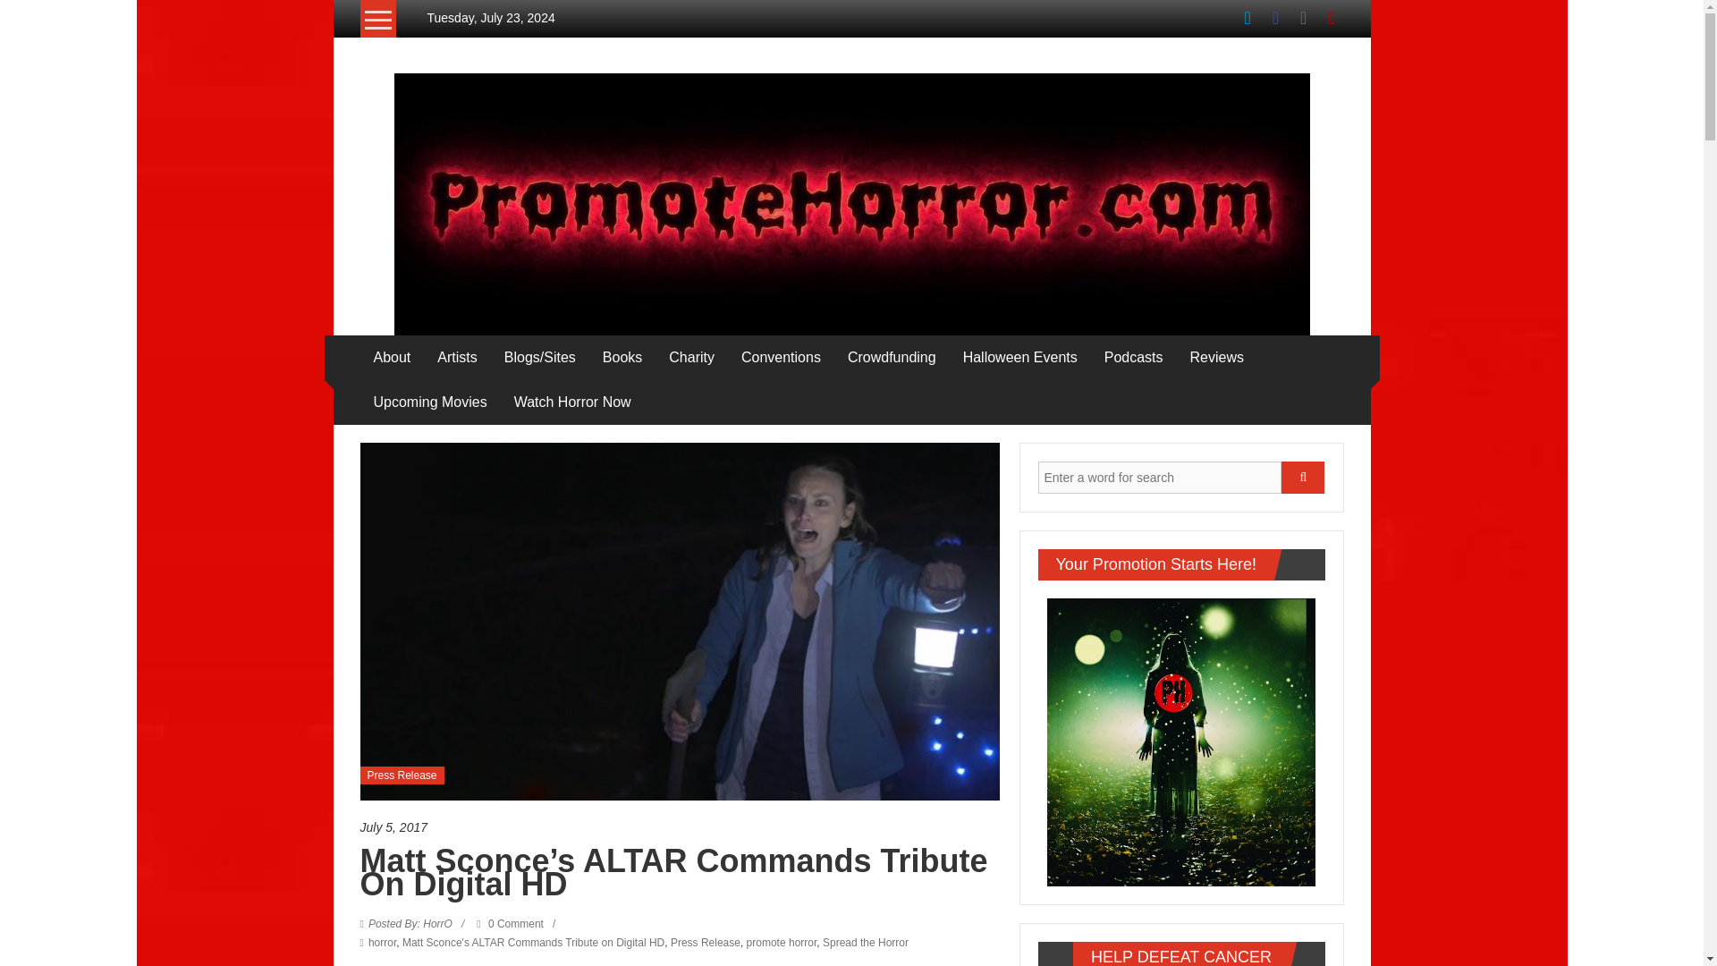 The height and width of the screenshot is (966, 1717). What do you see at coordinates (383, 942) in the screenshot?
I see `horror` at bounding box center [383, 942].